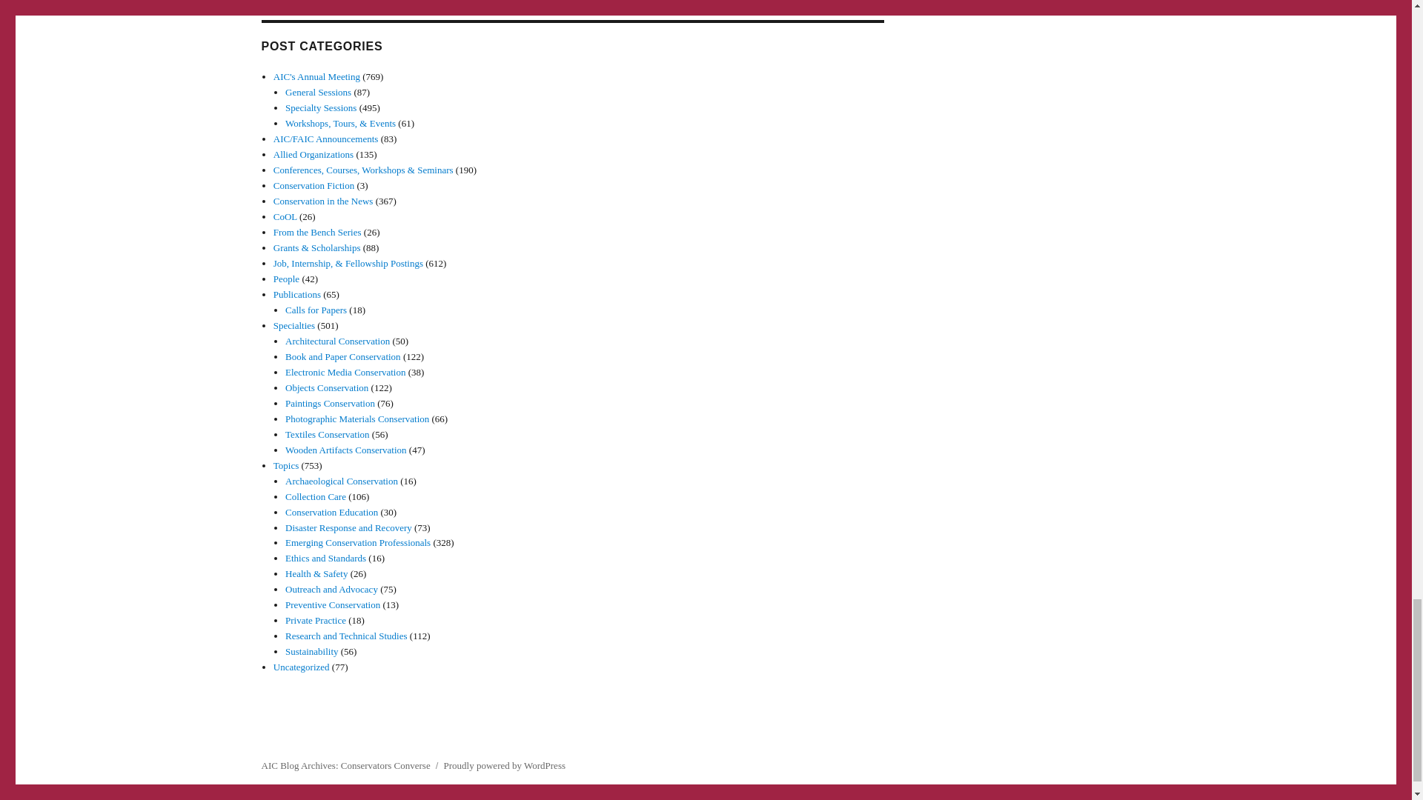 The width and height of the screenshot is (1423, 800). What do you see at coordinates (314, 185) in the screenshot?
I see `Conservation Fiction` at bounding box center [314, 185].